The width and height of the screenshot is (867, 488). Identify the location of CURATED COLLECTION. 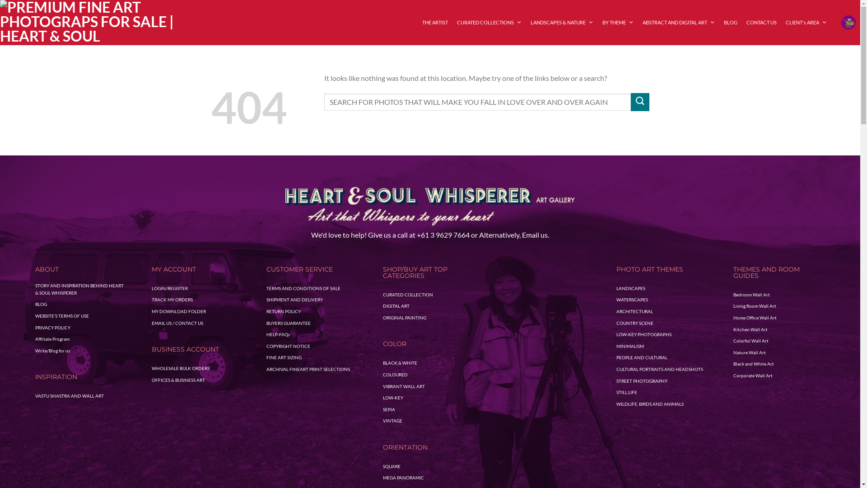
(408, 295).